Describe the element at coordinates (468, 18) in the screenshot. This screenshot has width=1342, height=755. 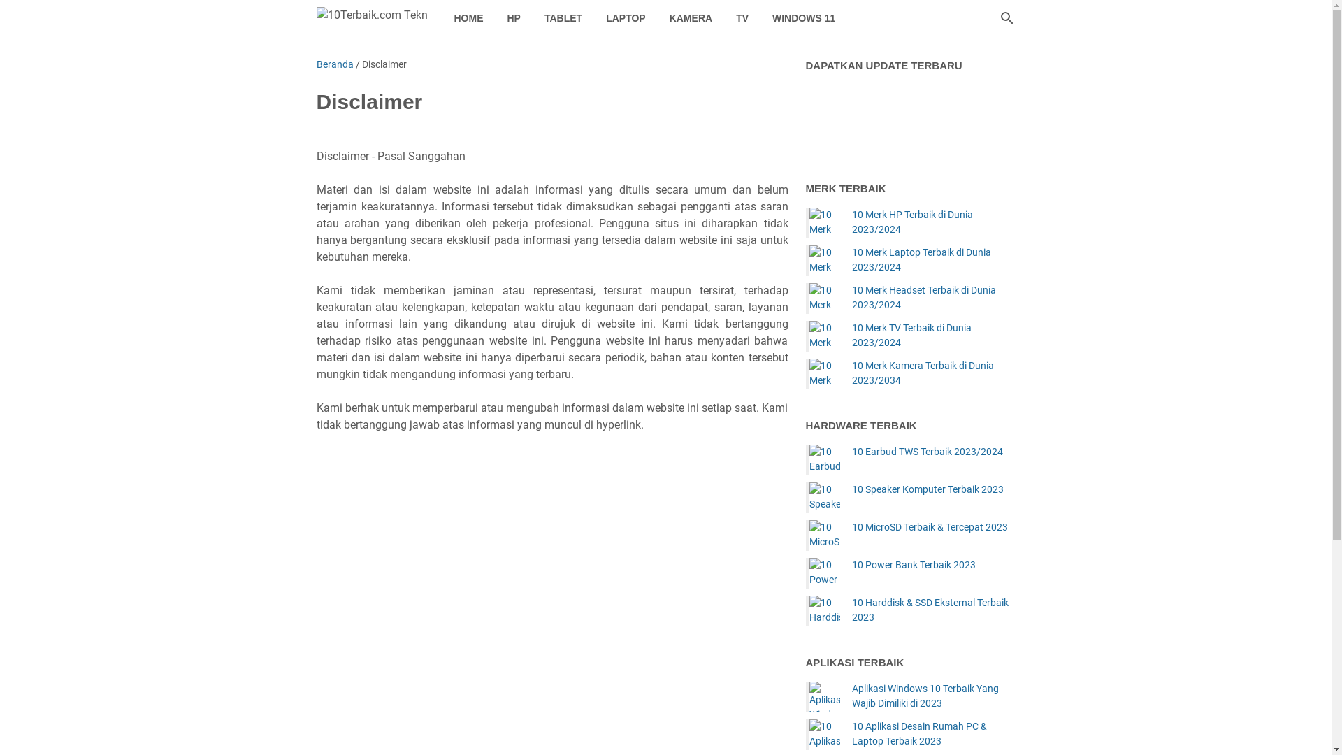
I see `HOME` at that location.